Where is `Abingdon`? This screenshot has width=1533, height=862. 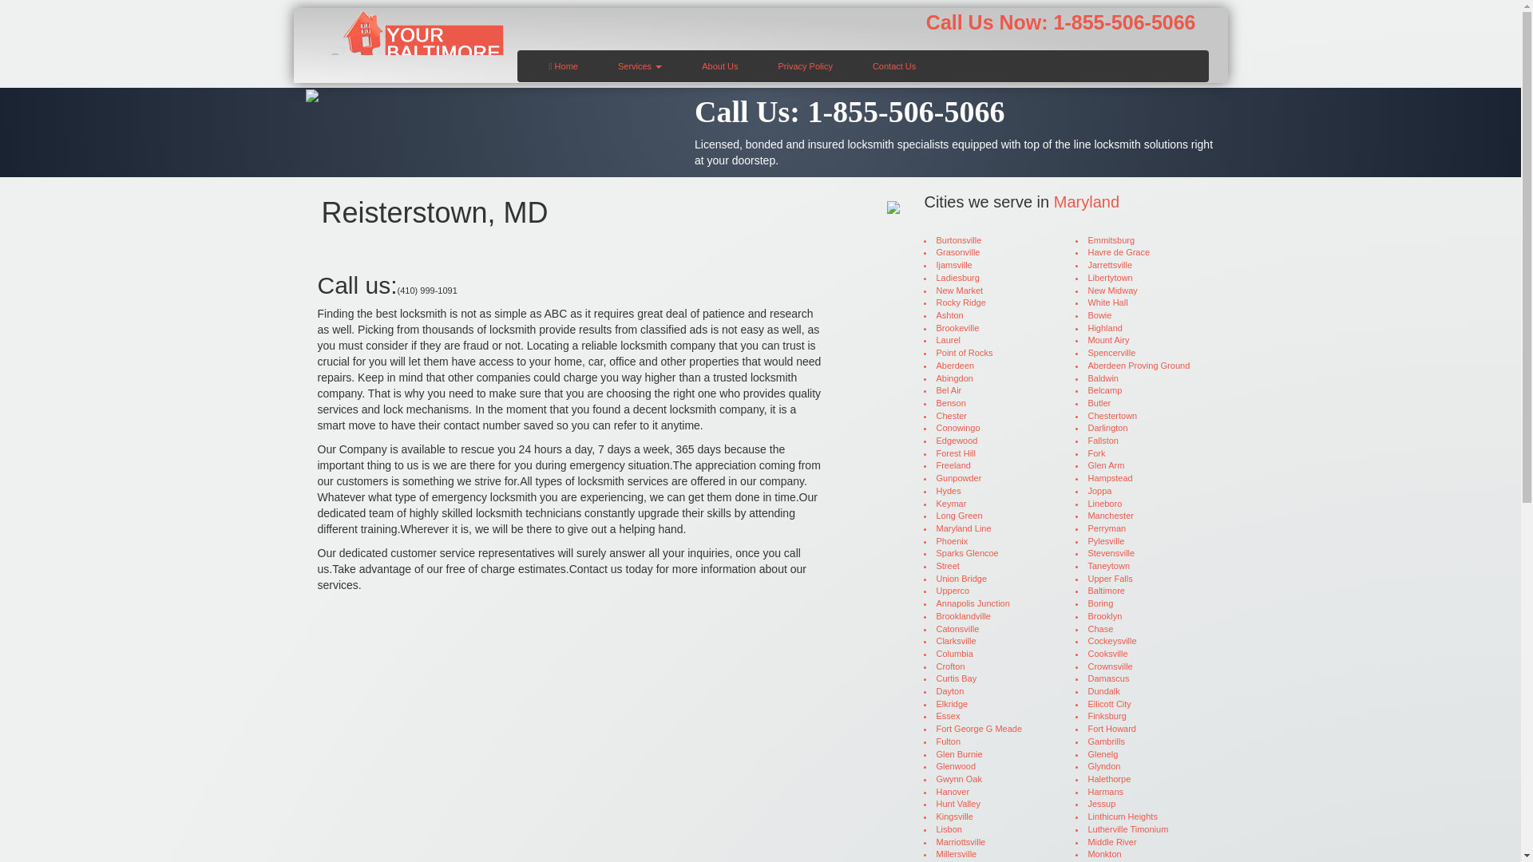
Abingdon is located at coordinates (988, 378).